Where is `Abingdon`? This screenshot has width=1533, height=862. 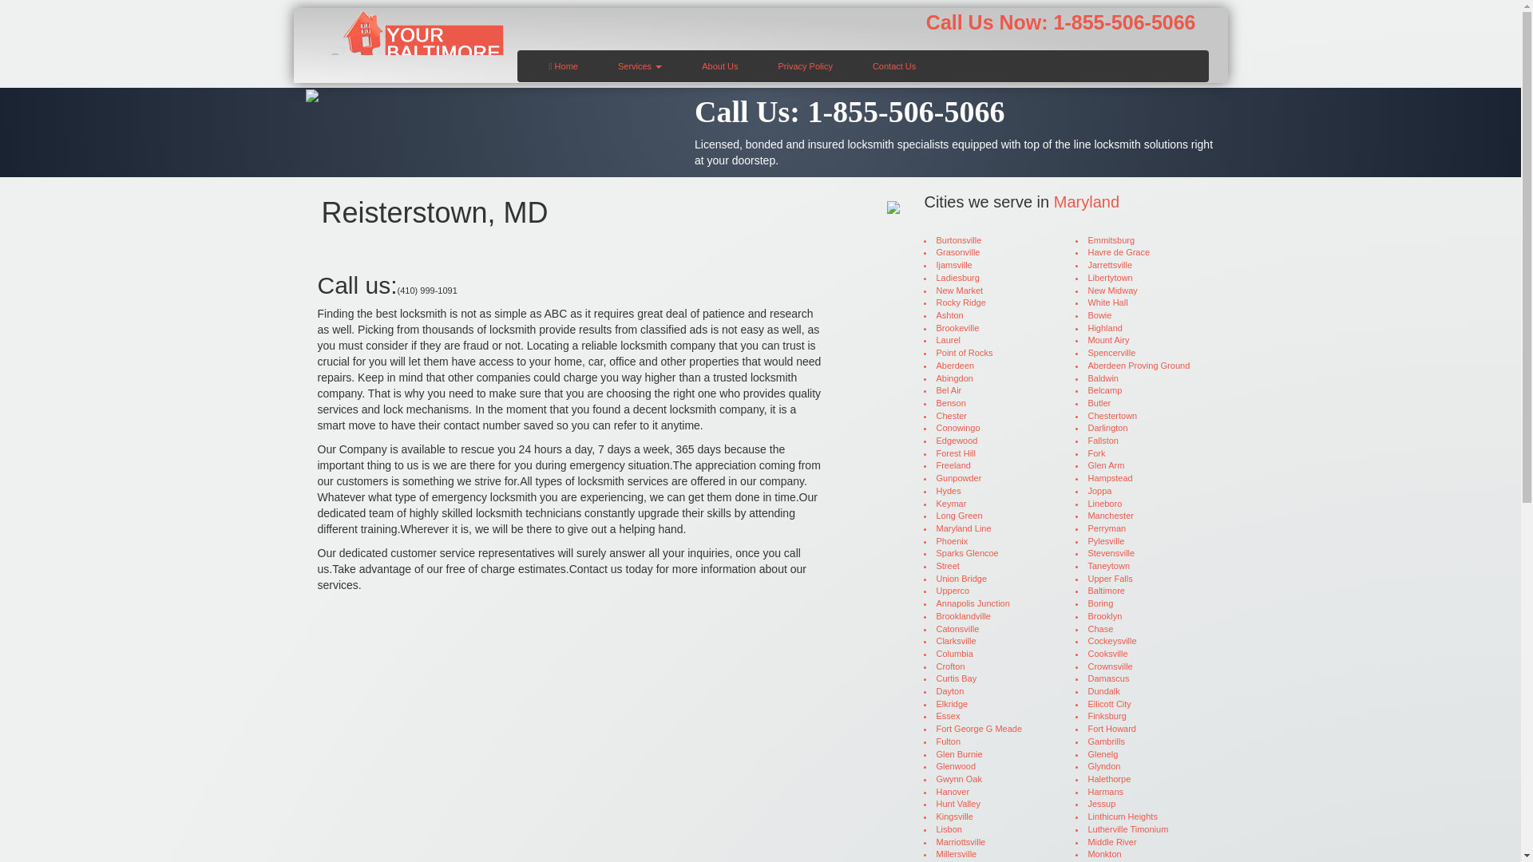
Abingdon is located at coordinates (988, 378).